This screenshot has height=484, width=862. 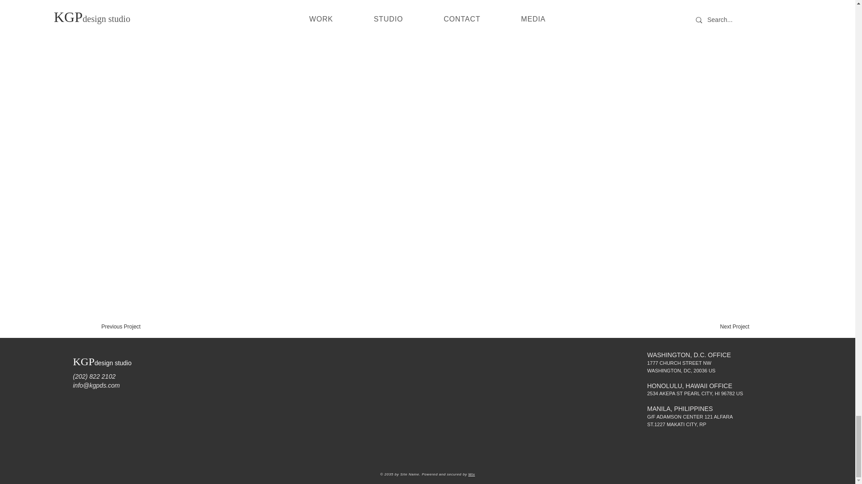 What do you see at coordinates (121, 326) in the screenshot?
I see `Previous Project` at bounding box center [121, 326].